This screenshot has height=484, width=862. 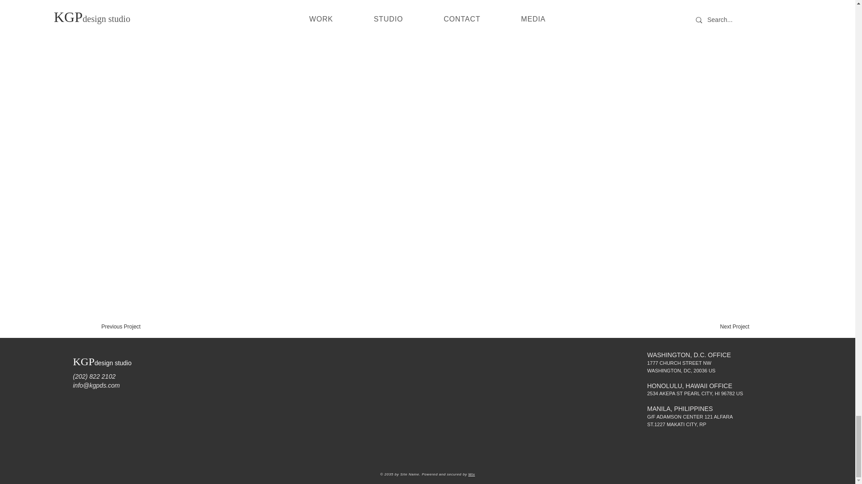 What do you see at coordinates (121, 326) in the screenshot?
I see `Previous Project` at bounding box center [121, 326].